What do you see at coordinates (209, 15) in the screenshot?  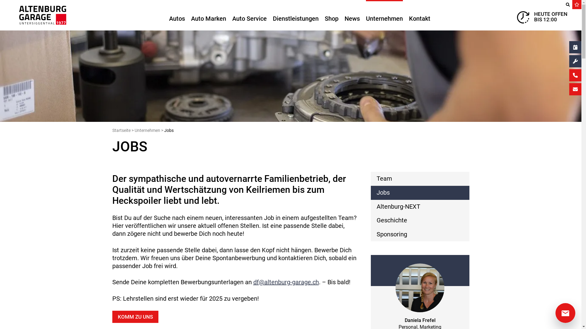 I see `Auto Marken` at bounding box center [209, 15].